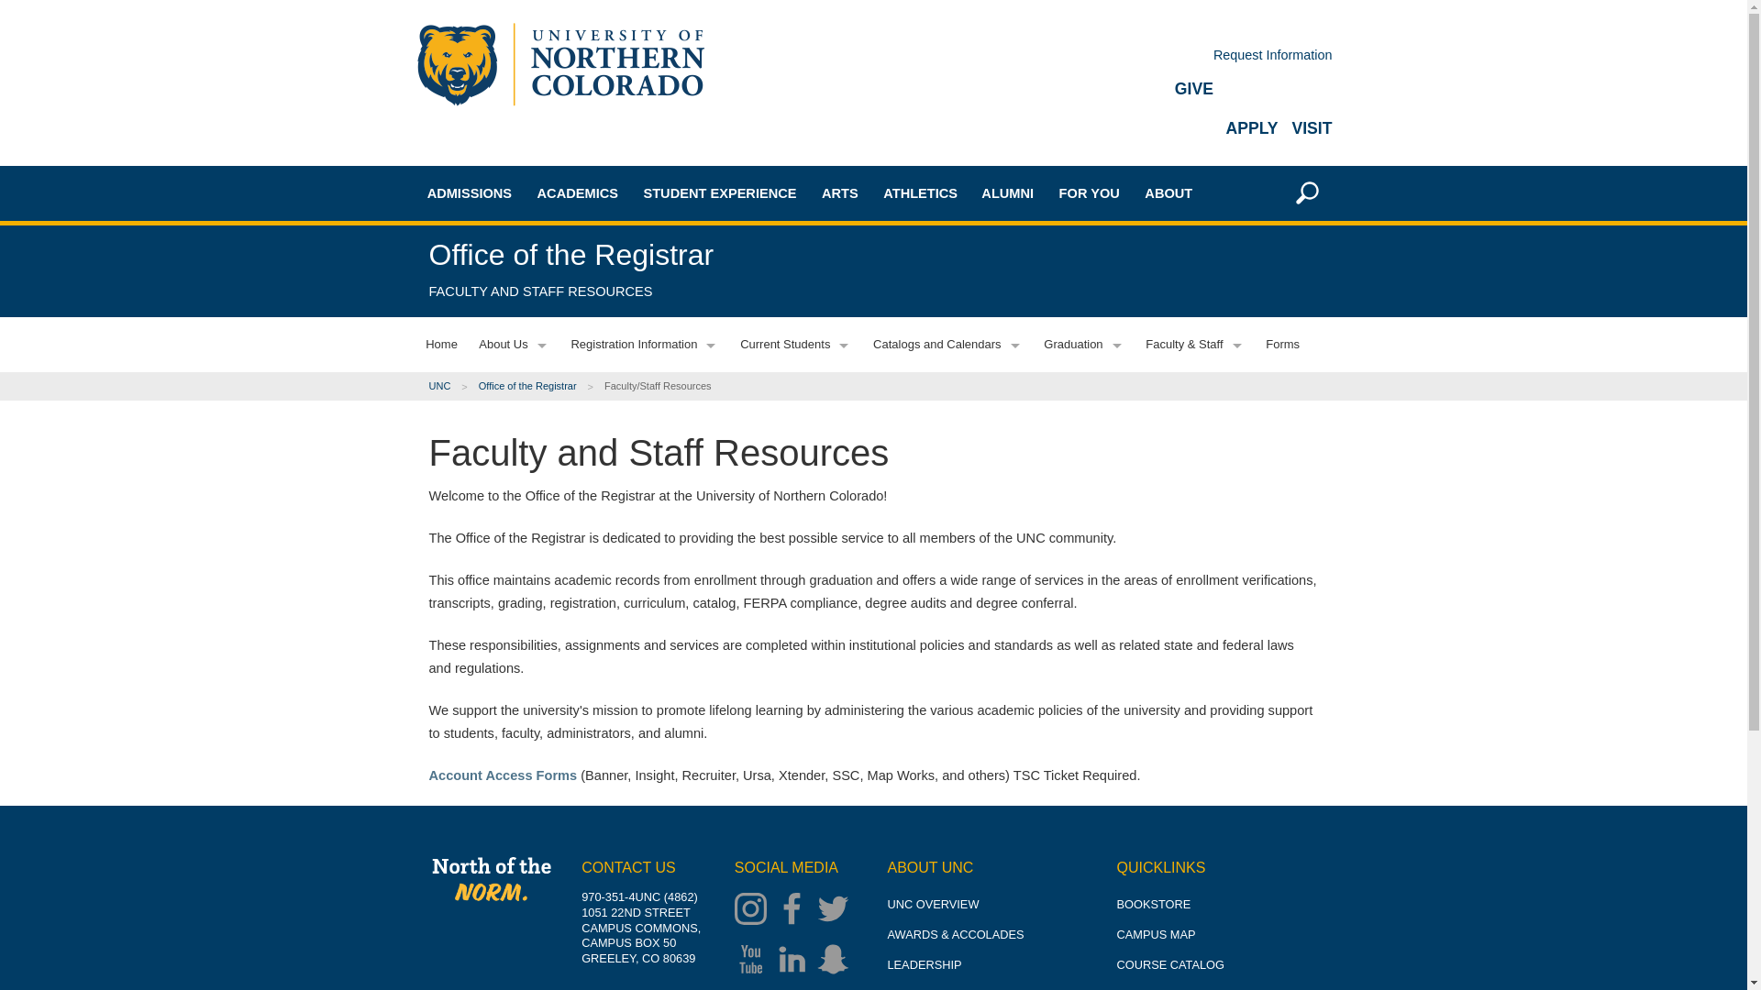  Describe the element at coordinates (796, 910) in the screenshot. I see `Facebook` at that location.